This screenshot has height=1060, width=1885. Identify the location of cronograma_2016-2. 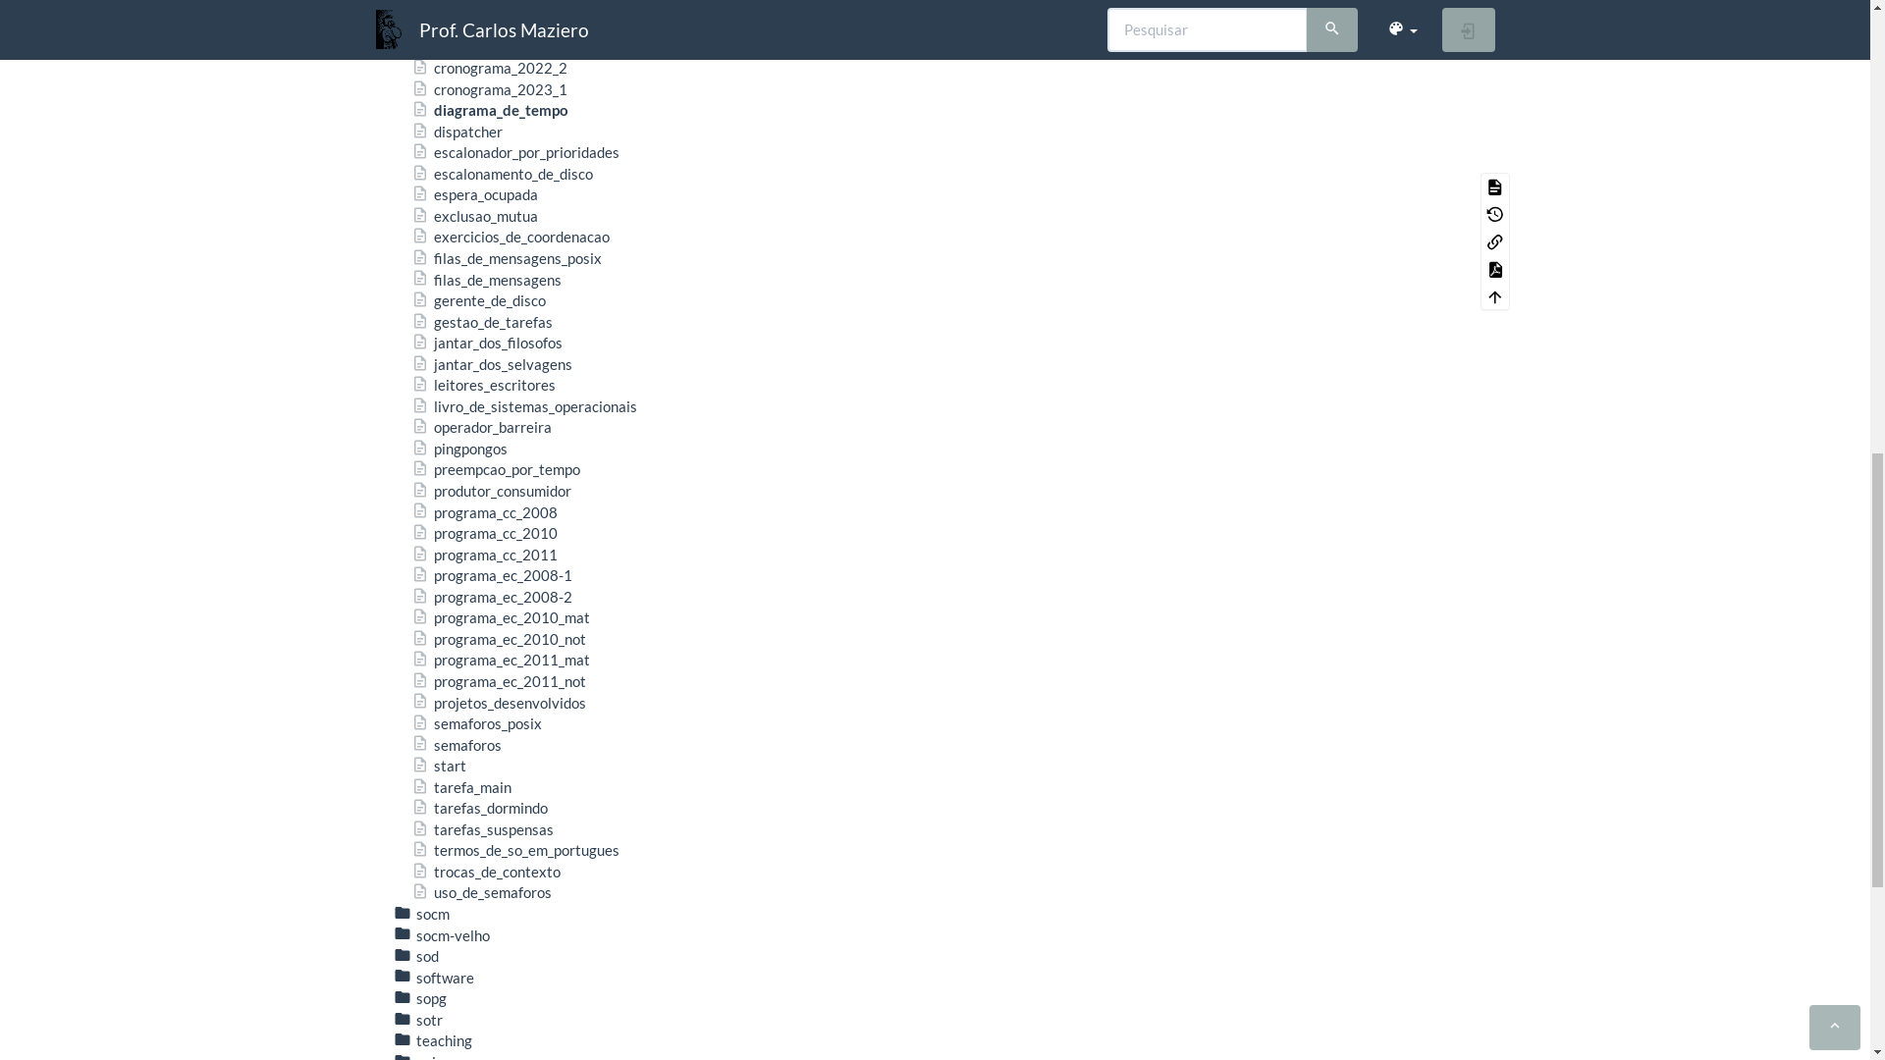
(488, 949).